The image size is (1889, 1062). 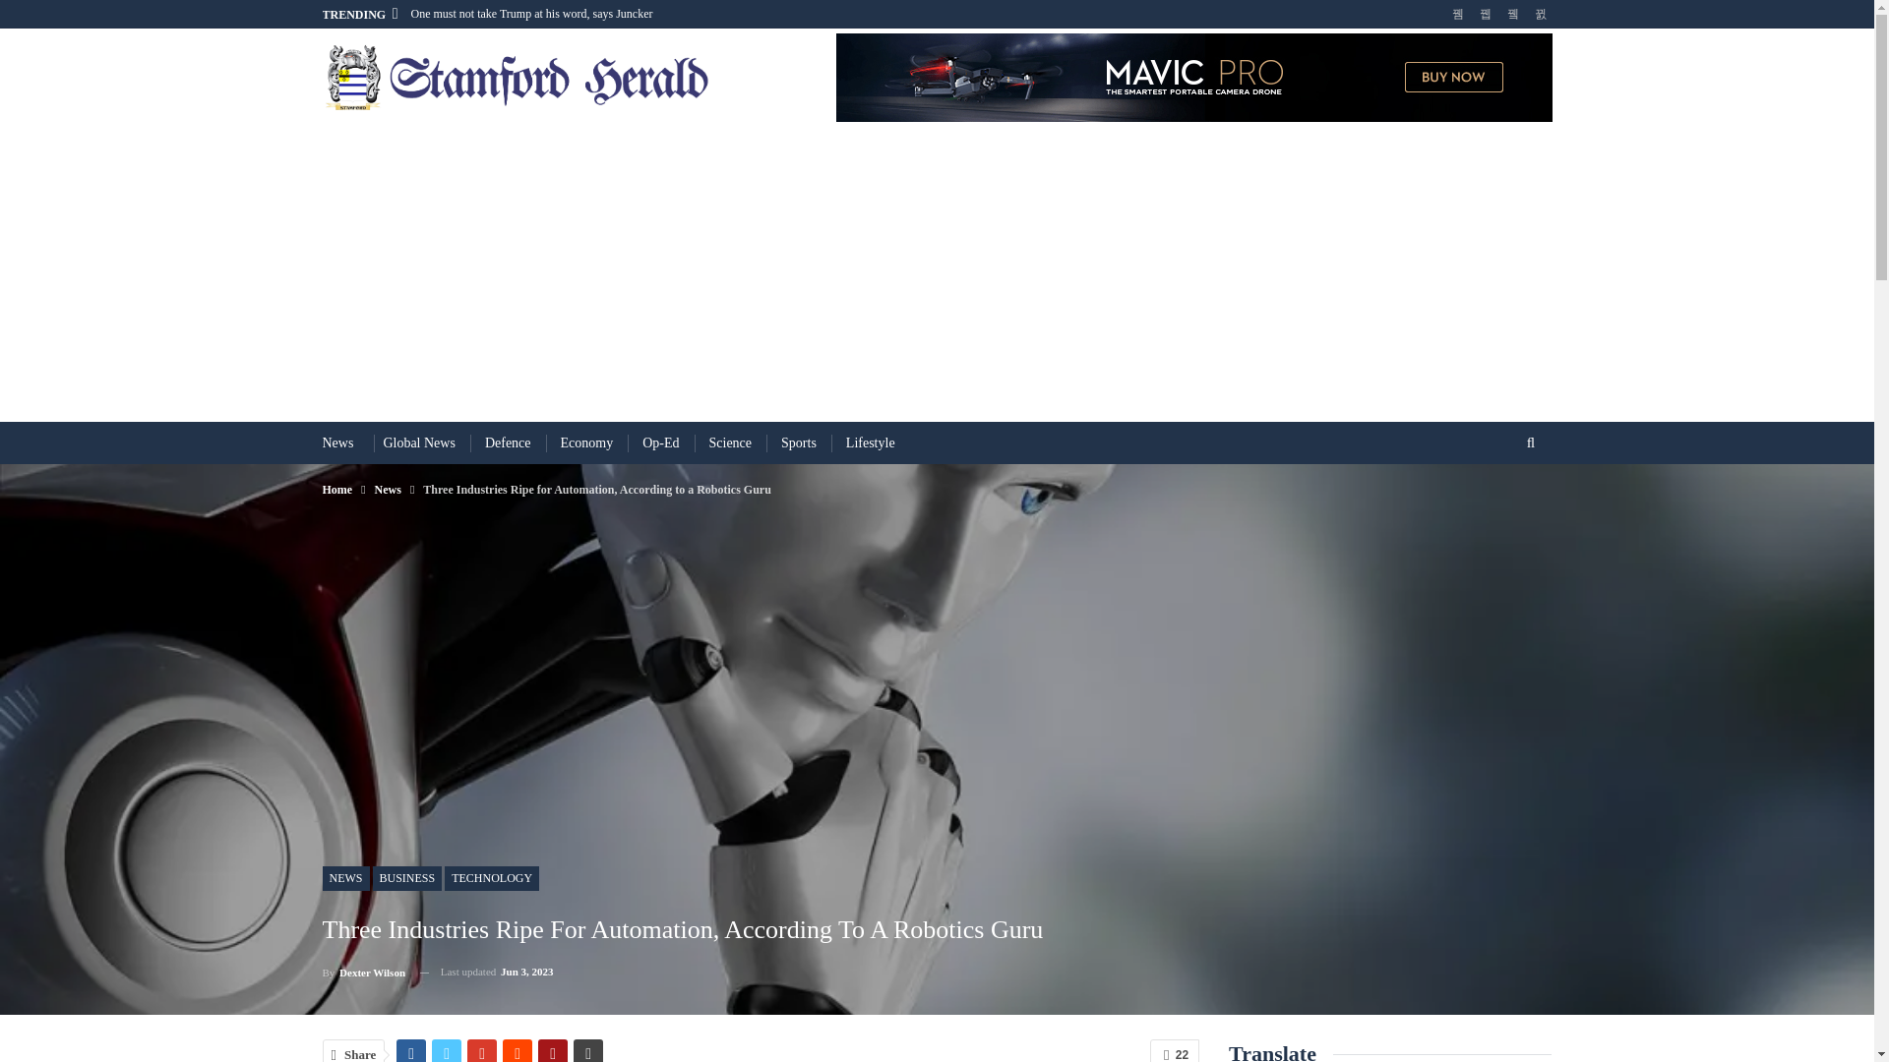 What do you see at coordinates (532, 13) in the screenshot?
I see `One must not take Trump at his word, says Juncker` at bounding box center [532, 13].